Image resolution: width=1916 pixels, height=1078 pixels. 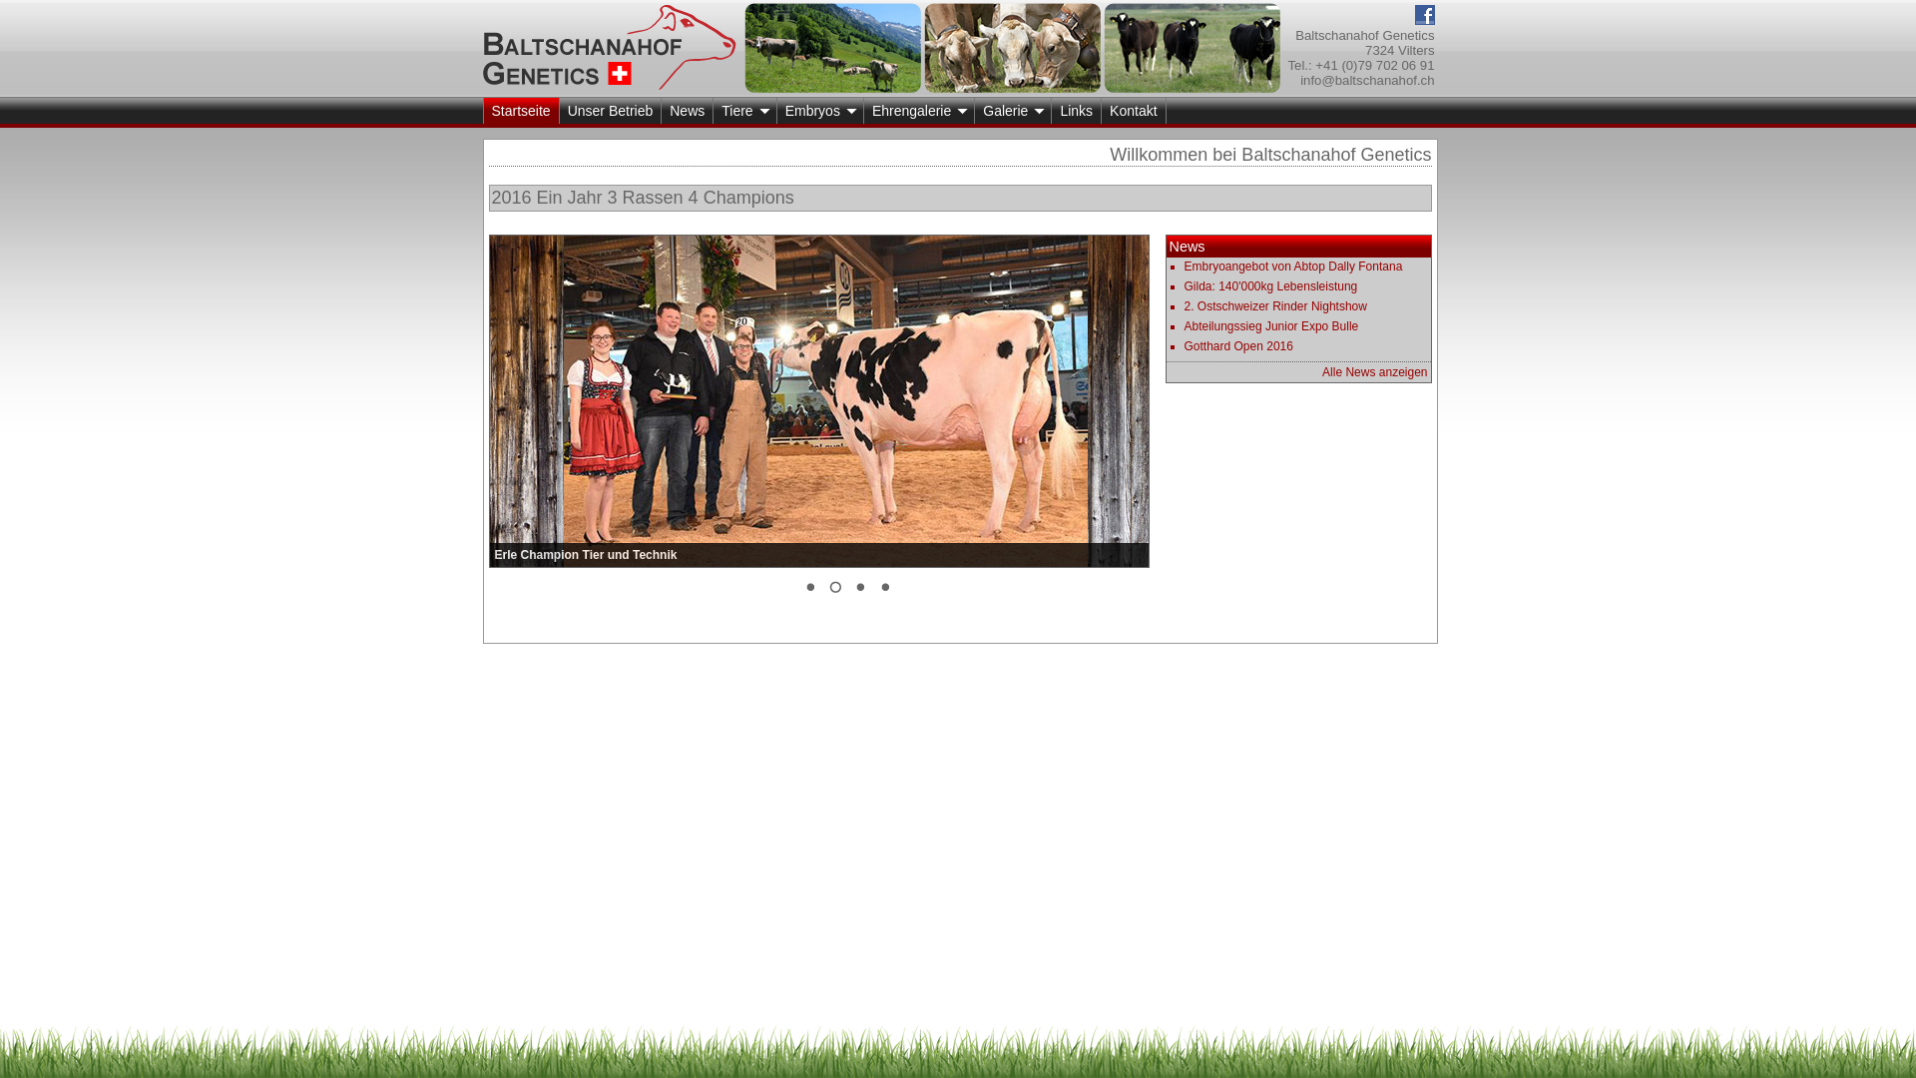 What do you see at coordinates (1293, 267) in the screenshot?
I see `Embryoangebot von Abtop Dally Fontana` at bounding box center [1293, 267].